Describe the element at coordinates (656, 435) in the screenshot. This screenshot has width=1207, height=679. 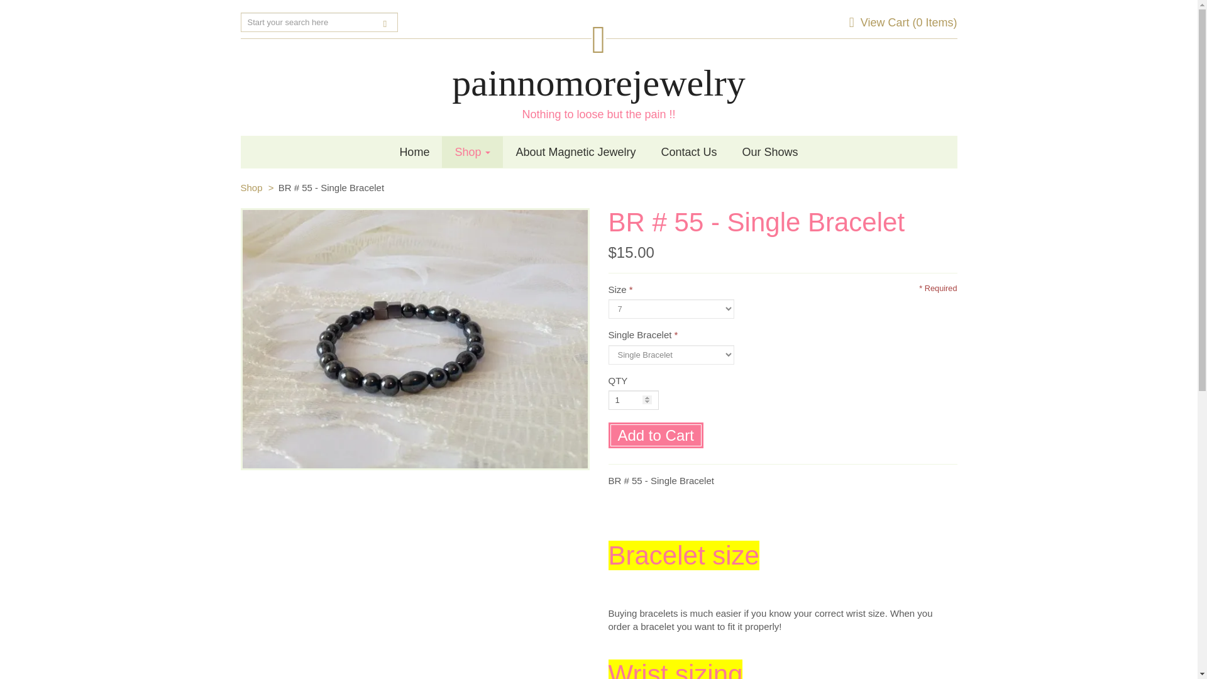
I see `Add to Cart` at that location.